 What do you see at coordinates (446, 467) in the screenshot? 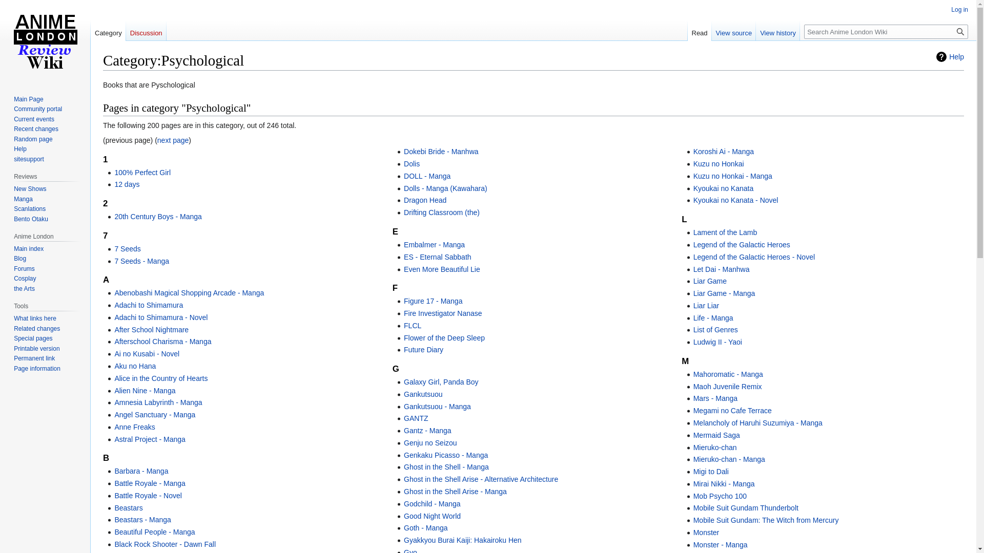
I see `Ghost in the Shell - Manga` at bounding box center [446, 467].